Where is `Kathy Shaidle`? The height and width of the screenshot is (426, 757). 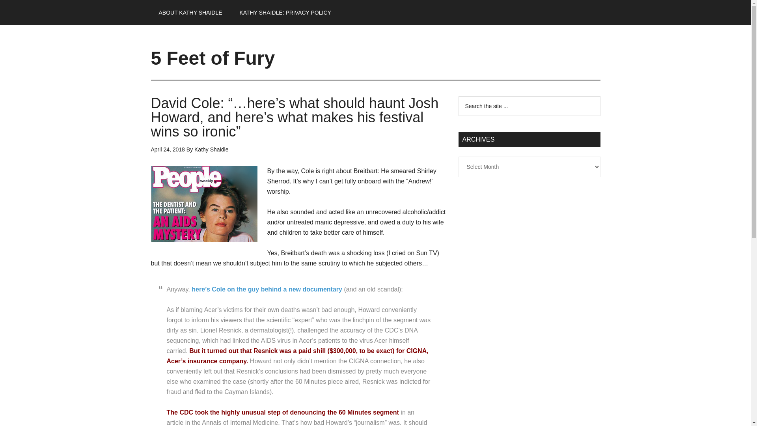 Kathy Shaidle is located at coordinates (211, 149).